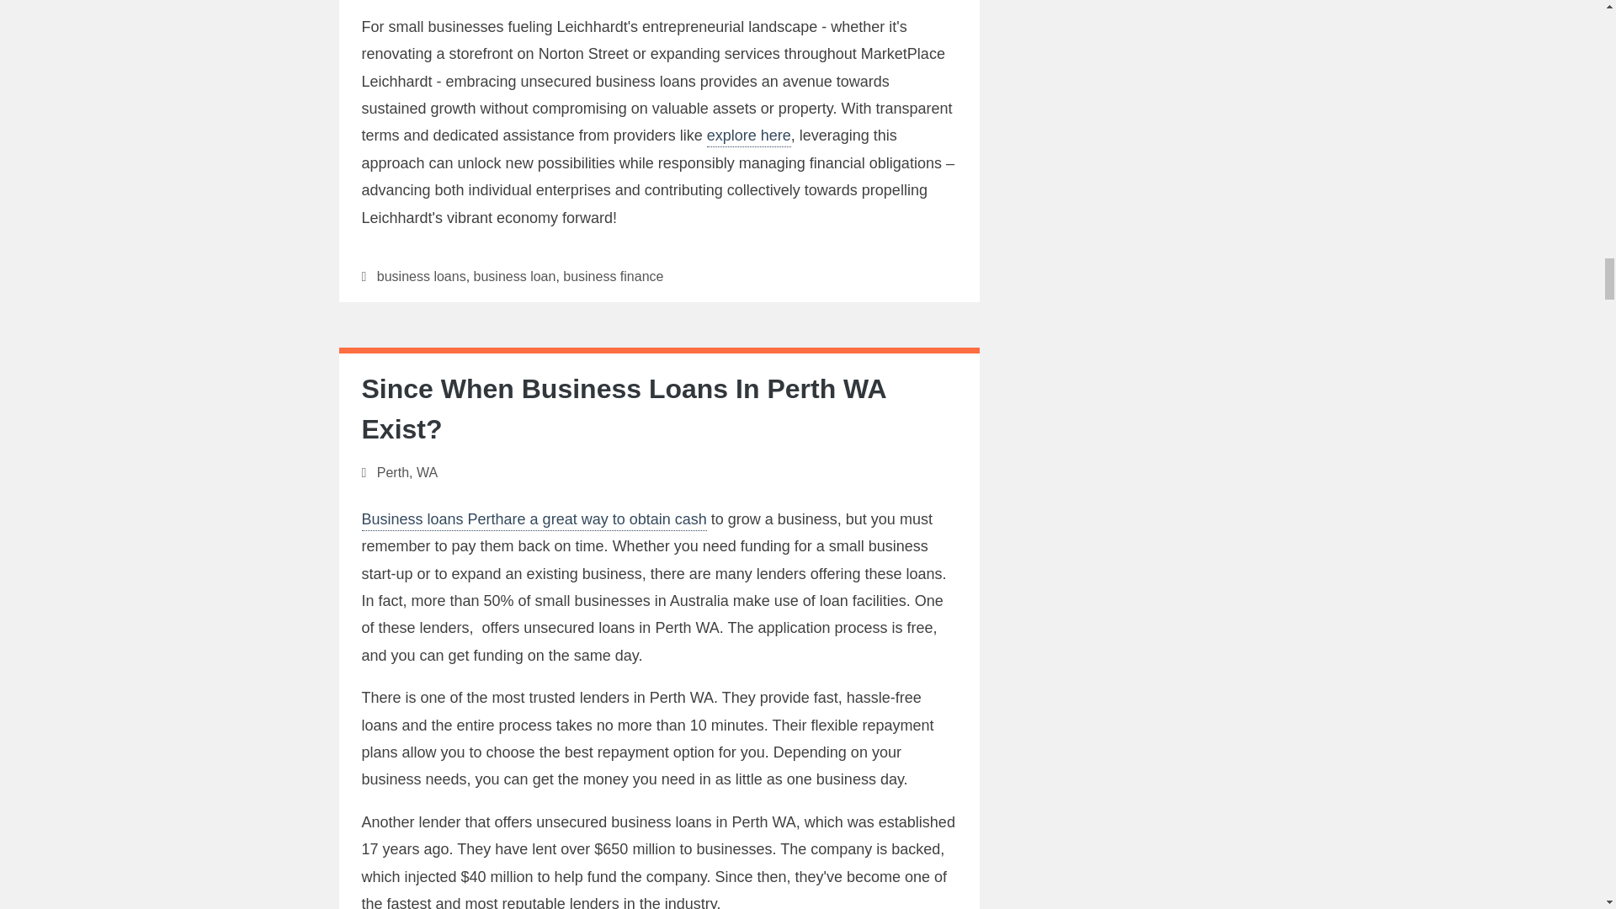 The width and height of the screenshot is (1616, 909). I want to click on business loan, so click(514, 276).